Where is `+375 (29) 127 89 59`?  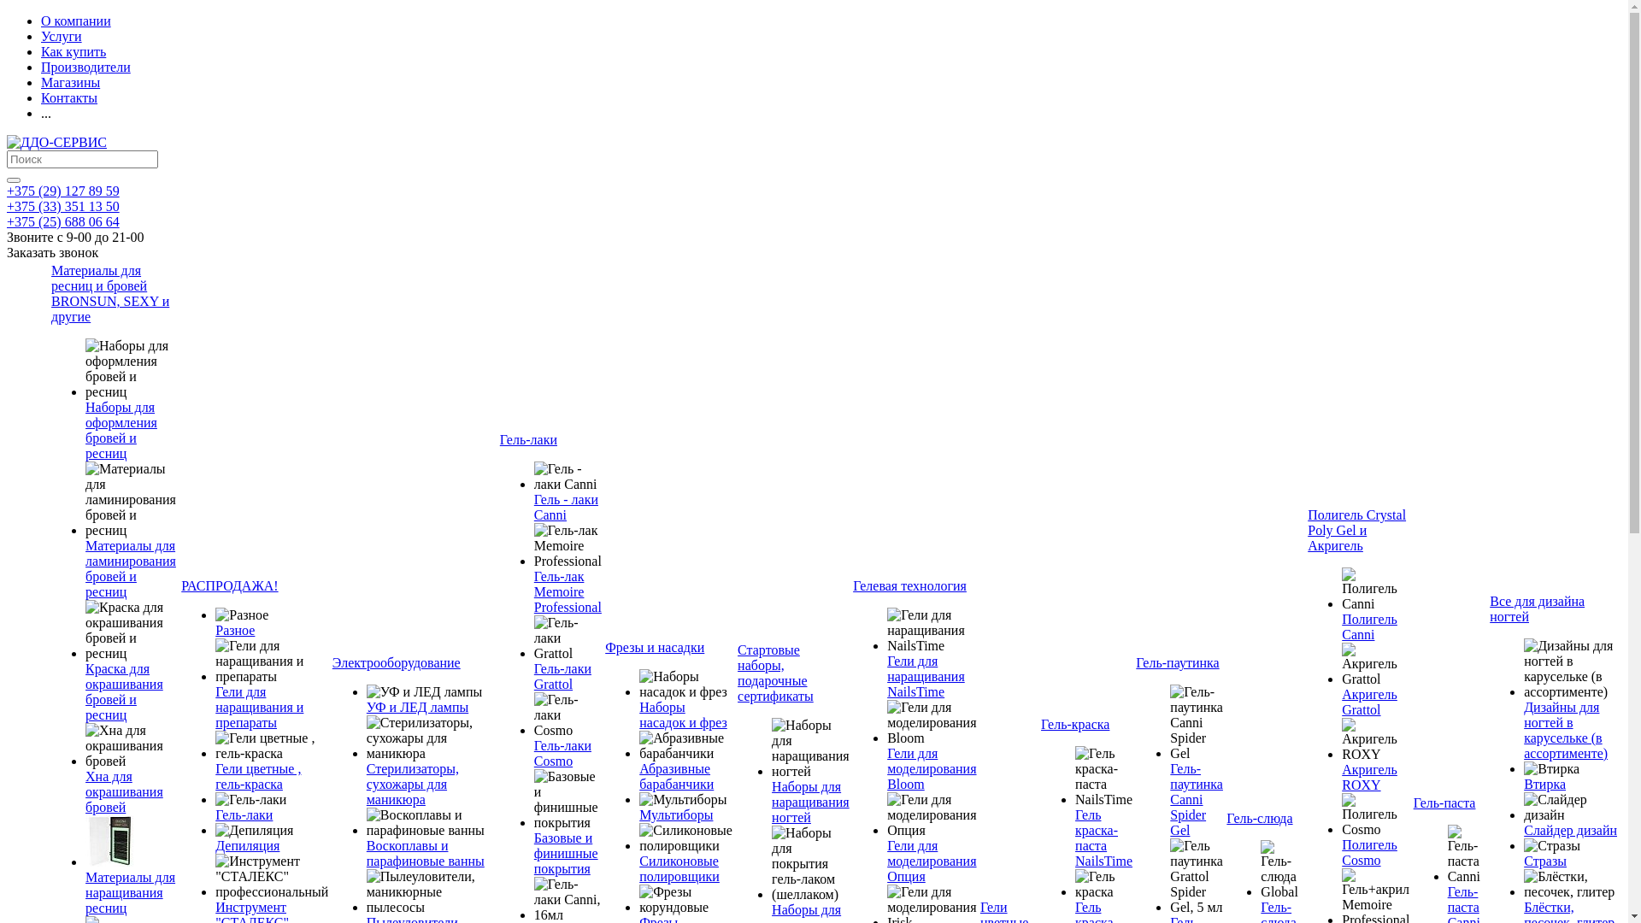 +375 (29) 127 89 59 is located at coordinates (63, 191).